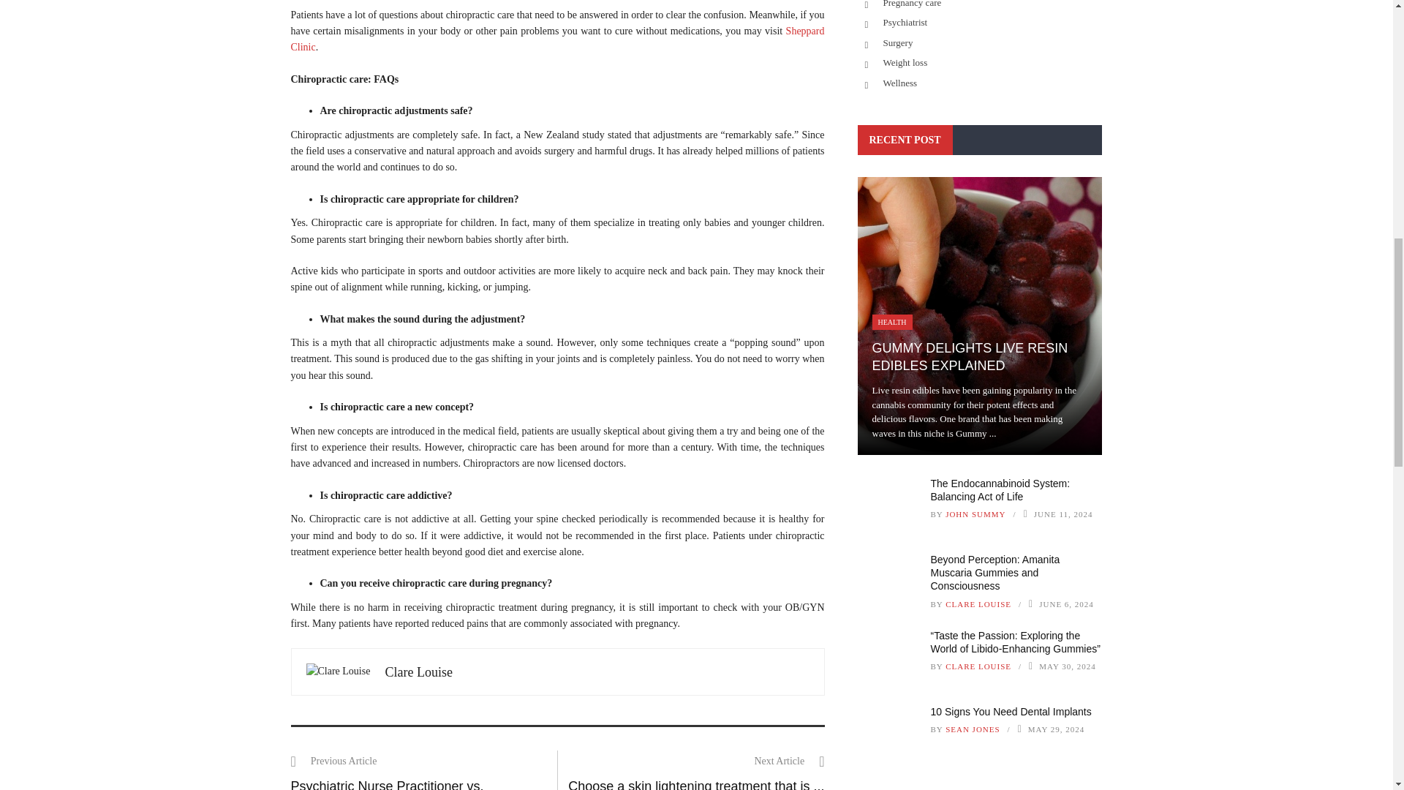 The height and width of the screenshot is (790, 1404). I want to click on Psychiatric Nurse Practitioner vs. Psychiatrist: What is ..., so click(388, 784).